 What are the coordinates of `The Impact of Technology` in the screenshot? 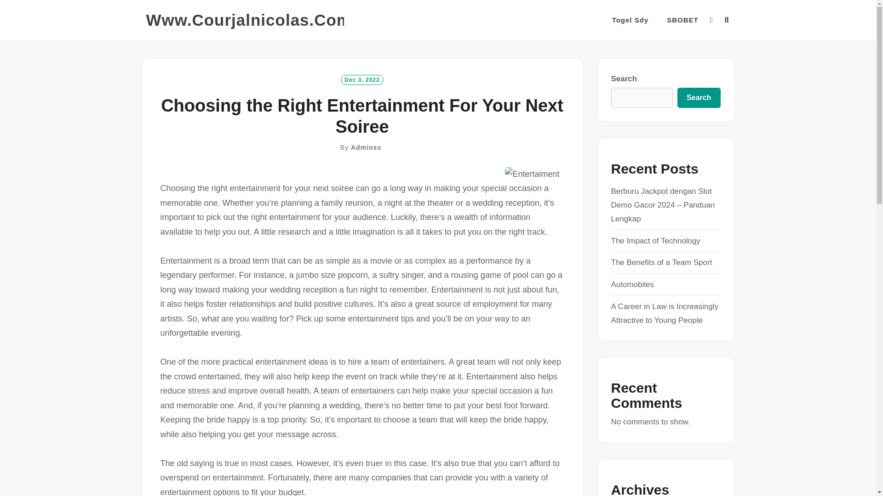 It's located at (655, 241).